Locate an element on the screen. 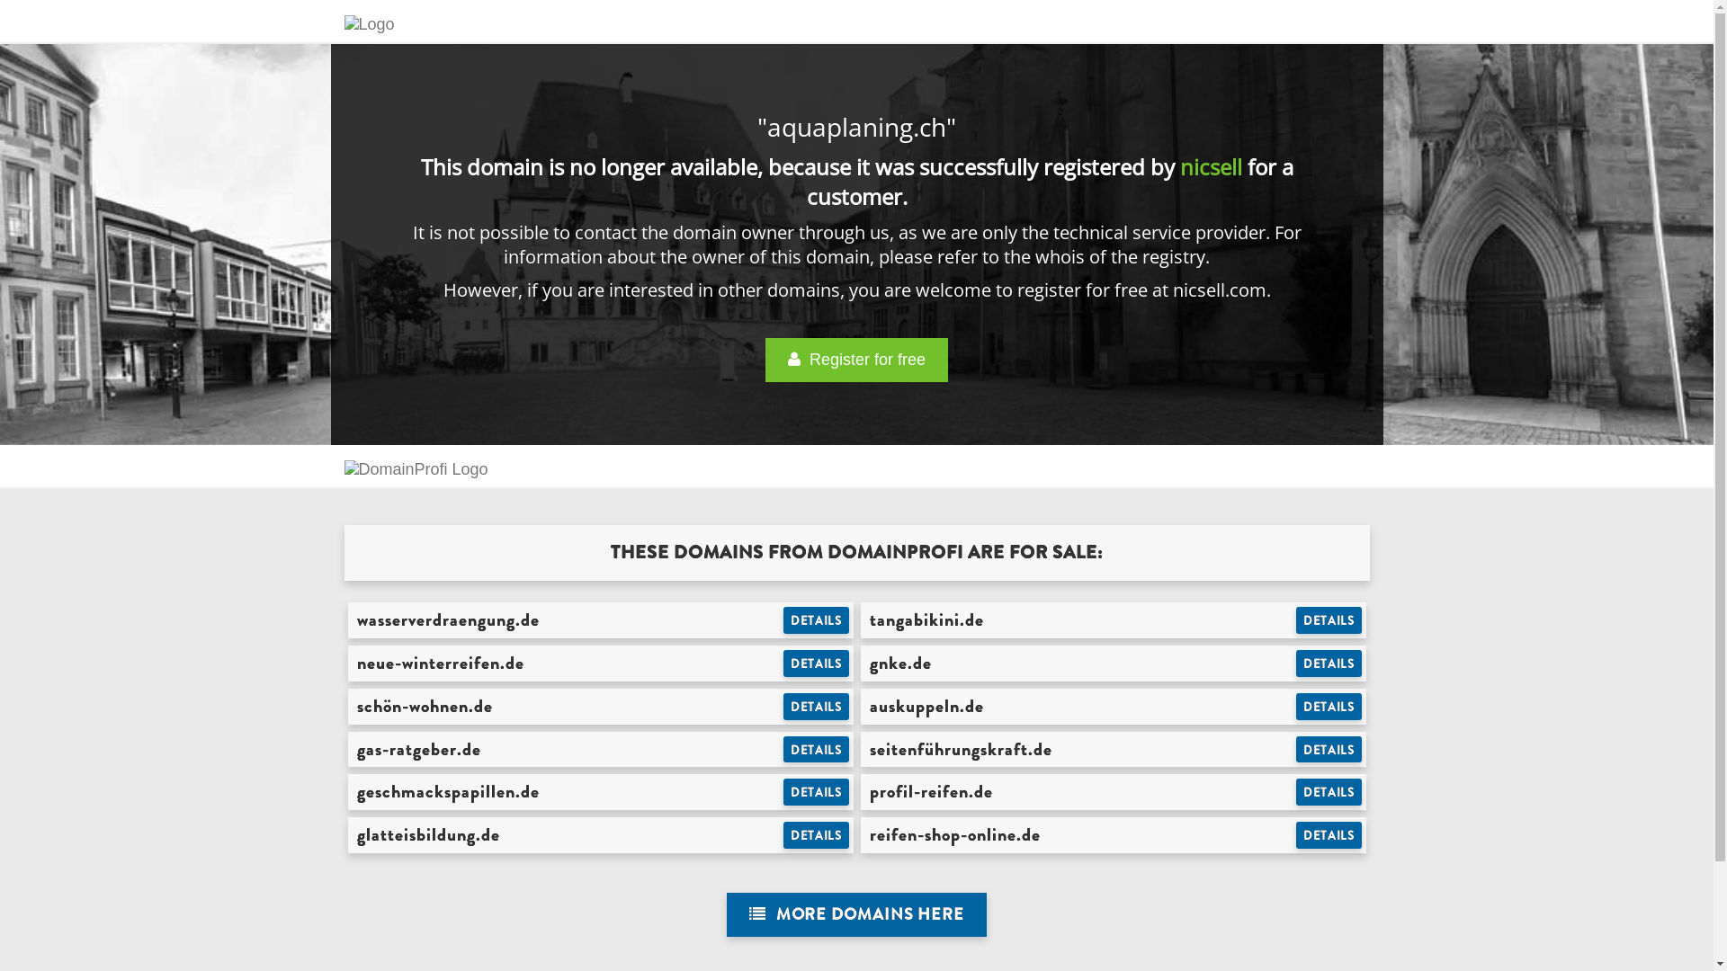 The image size is (1727, 971). DETAILS is located at coordinates (1329, 620).